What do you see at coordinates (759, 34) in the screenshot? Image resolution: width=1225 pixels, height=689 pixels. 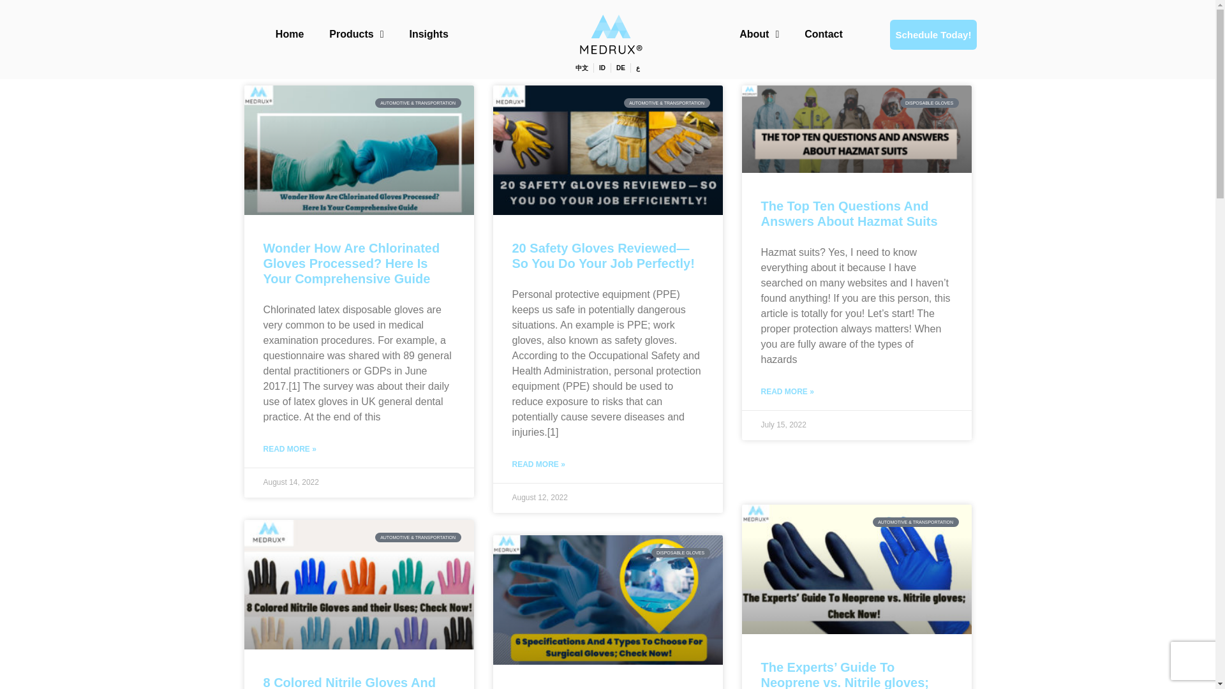 I see `About` at bounding box center [759, 34].